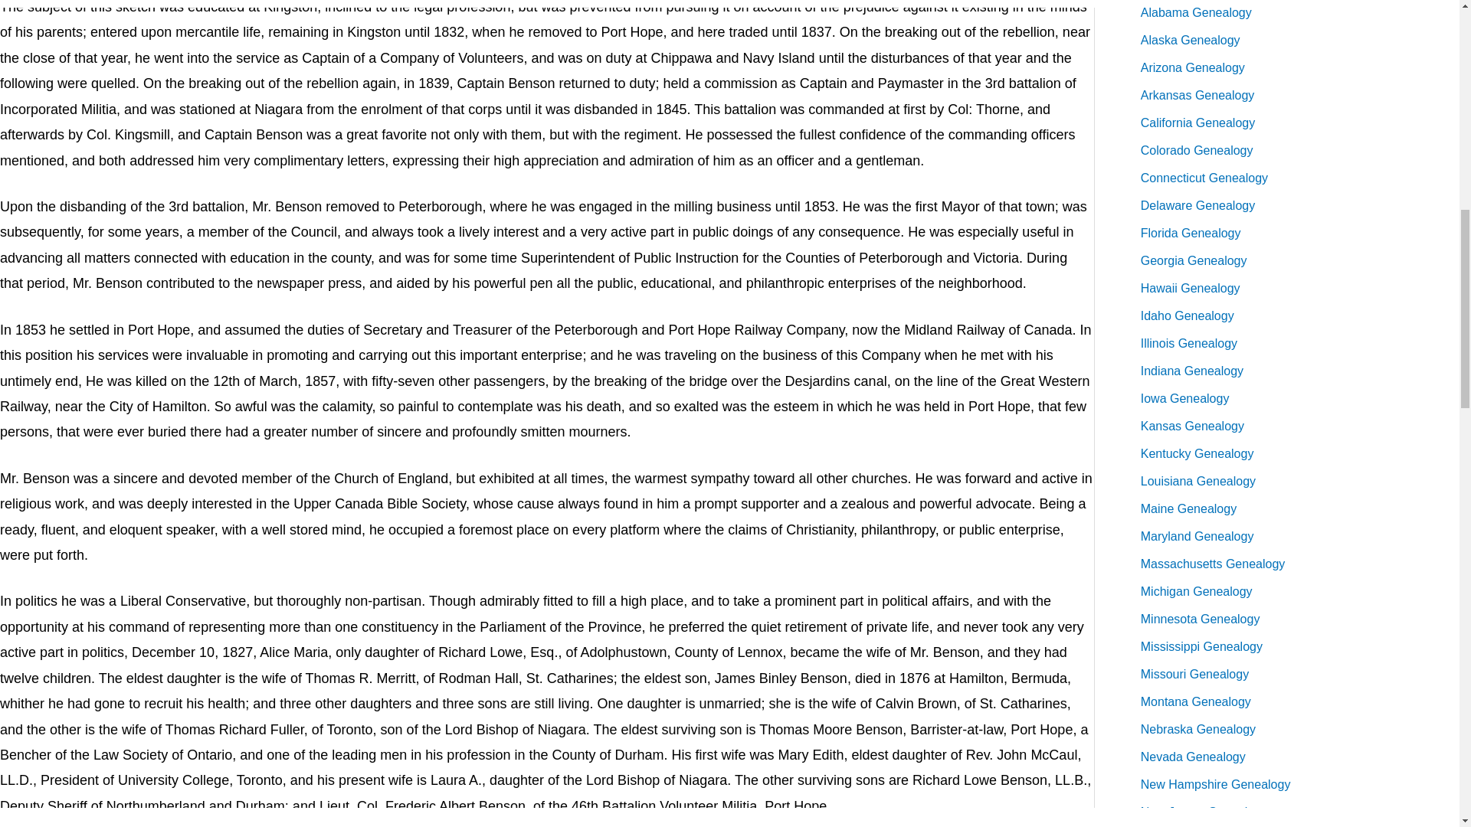 This screenshot has width=1471, height=827. I want to click on Florida Genealogy, so click(1191, 233).